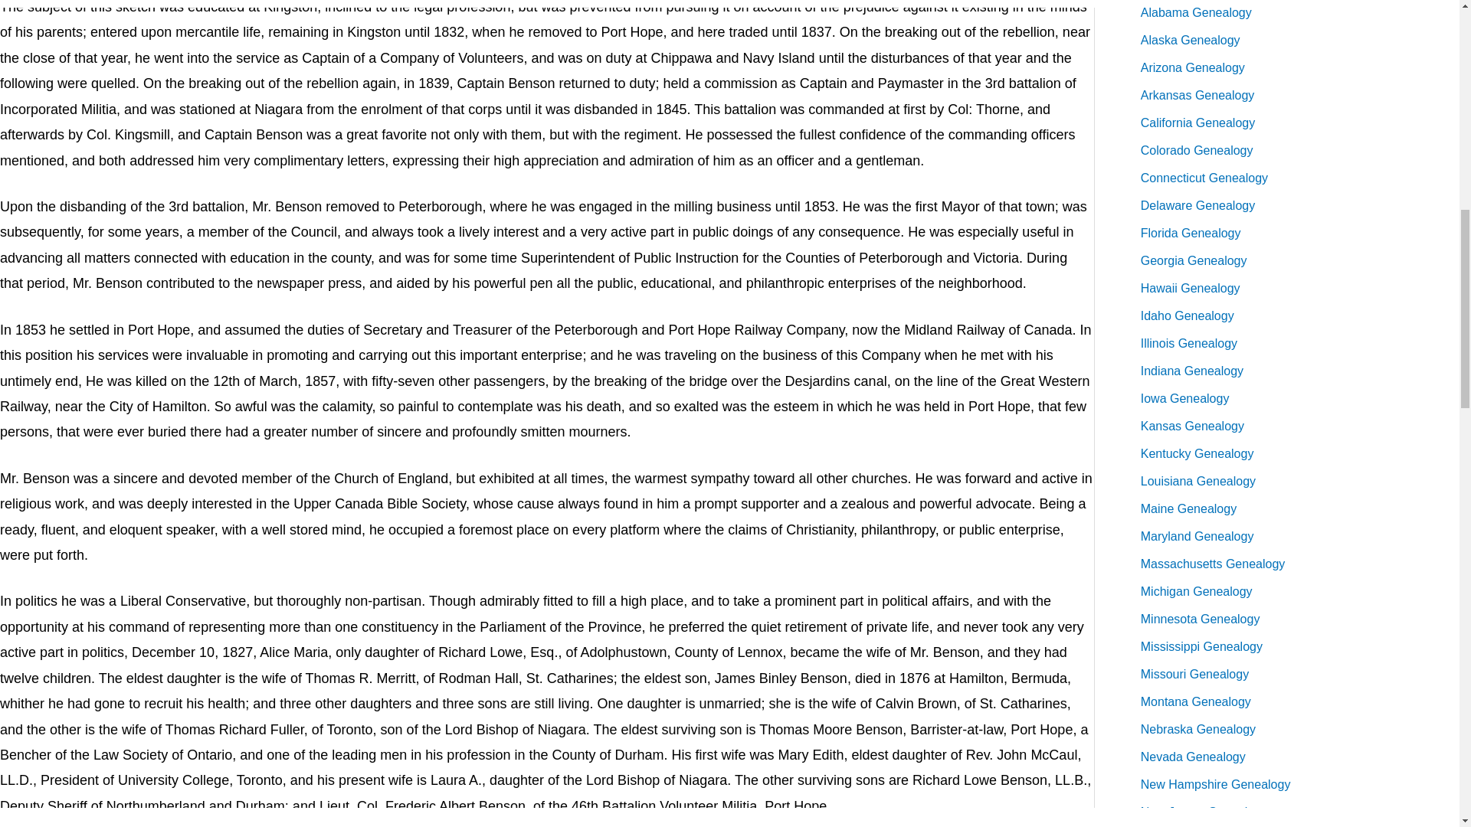 This screenshot has width=1471, height=827. I want to click on Florida Genealogy, so click(1191, 233).